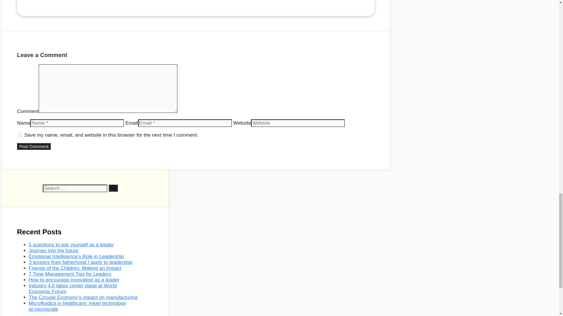 The image size is (563, 316). Describe the element at coordinates (75, 188) in the screenshot. I see `Search for:` at that location.